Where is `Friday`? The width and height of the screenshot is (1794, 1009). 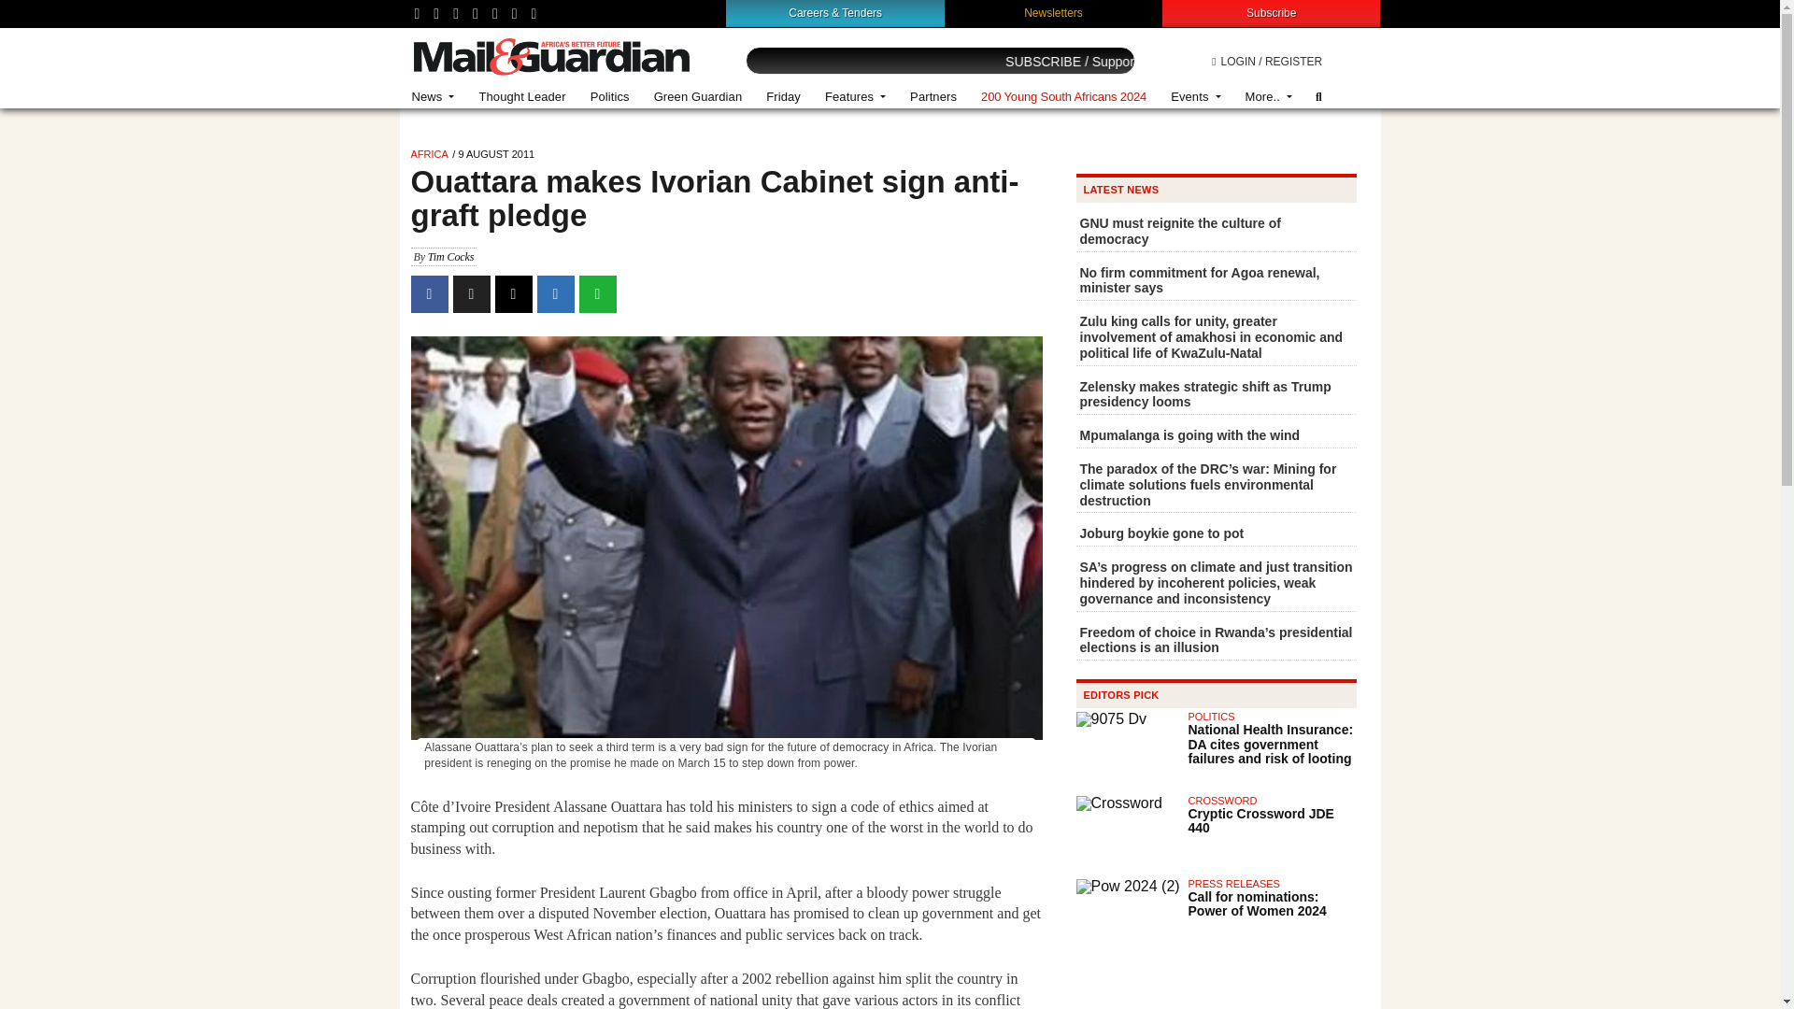 Friday is located at coordinates (783, 97).